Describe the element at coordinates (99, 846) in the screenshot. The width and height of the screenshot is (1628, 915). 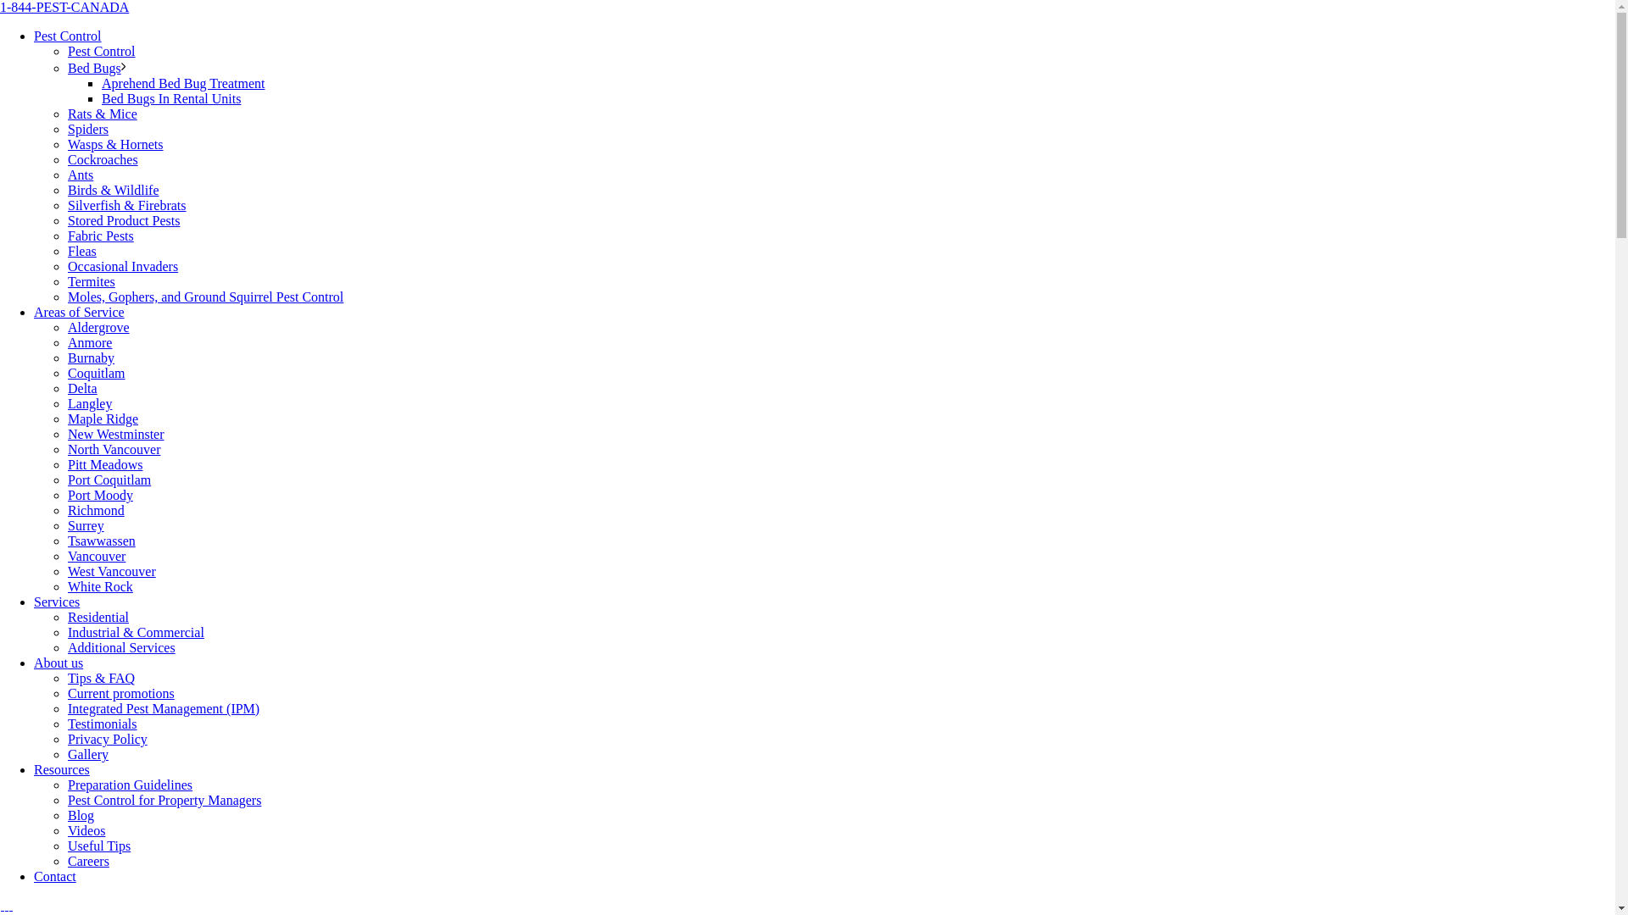
I see `Useful Tips` at that location.